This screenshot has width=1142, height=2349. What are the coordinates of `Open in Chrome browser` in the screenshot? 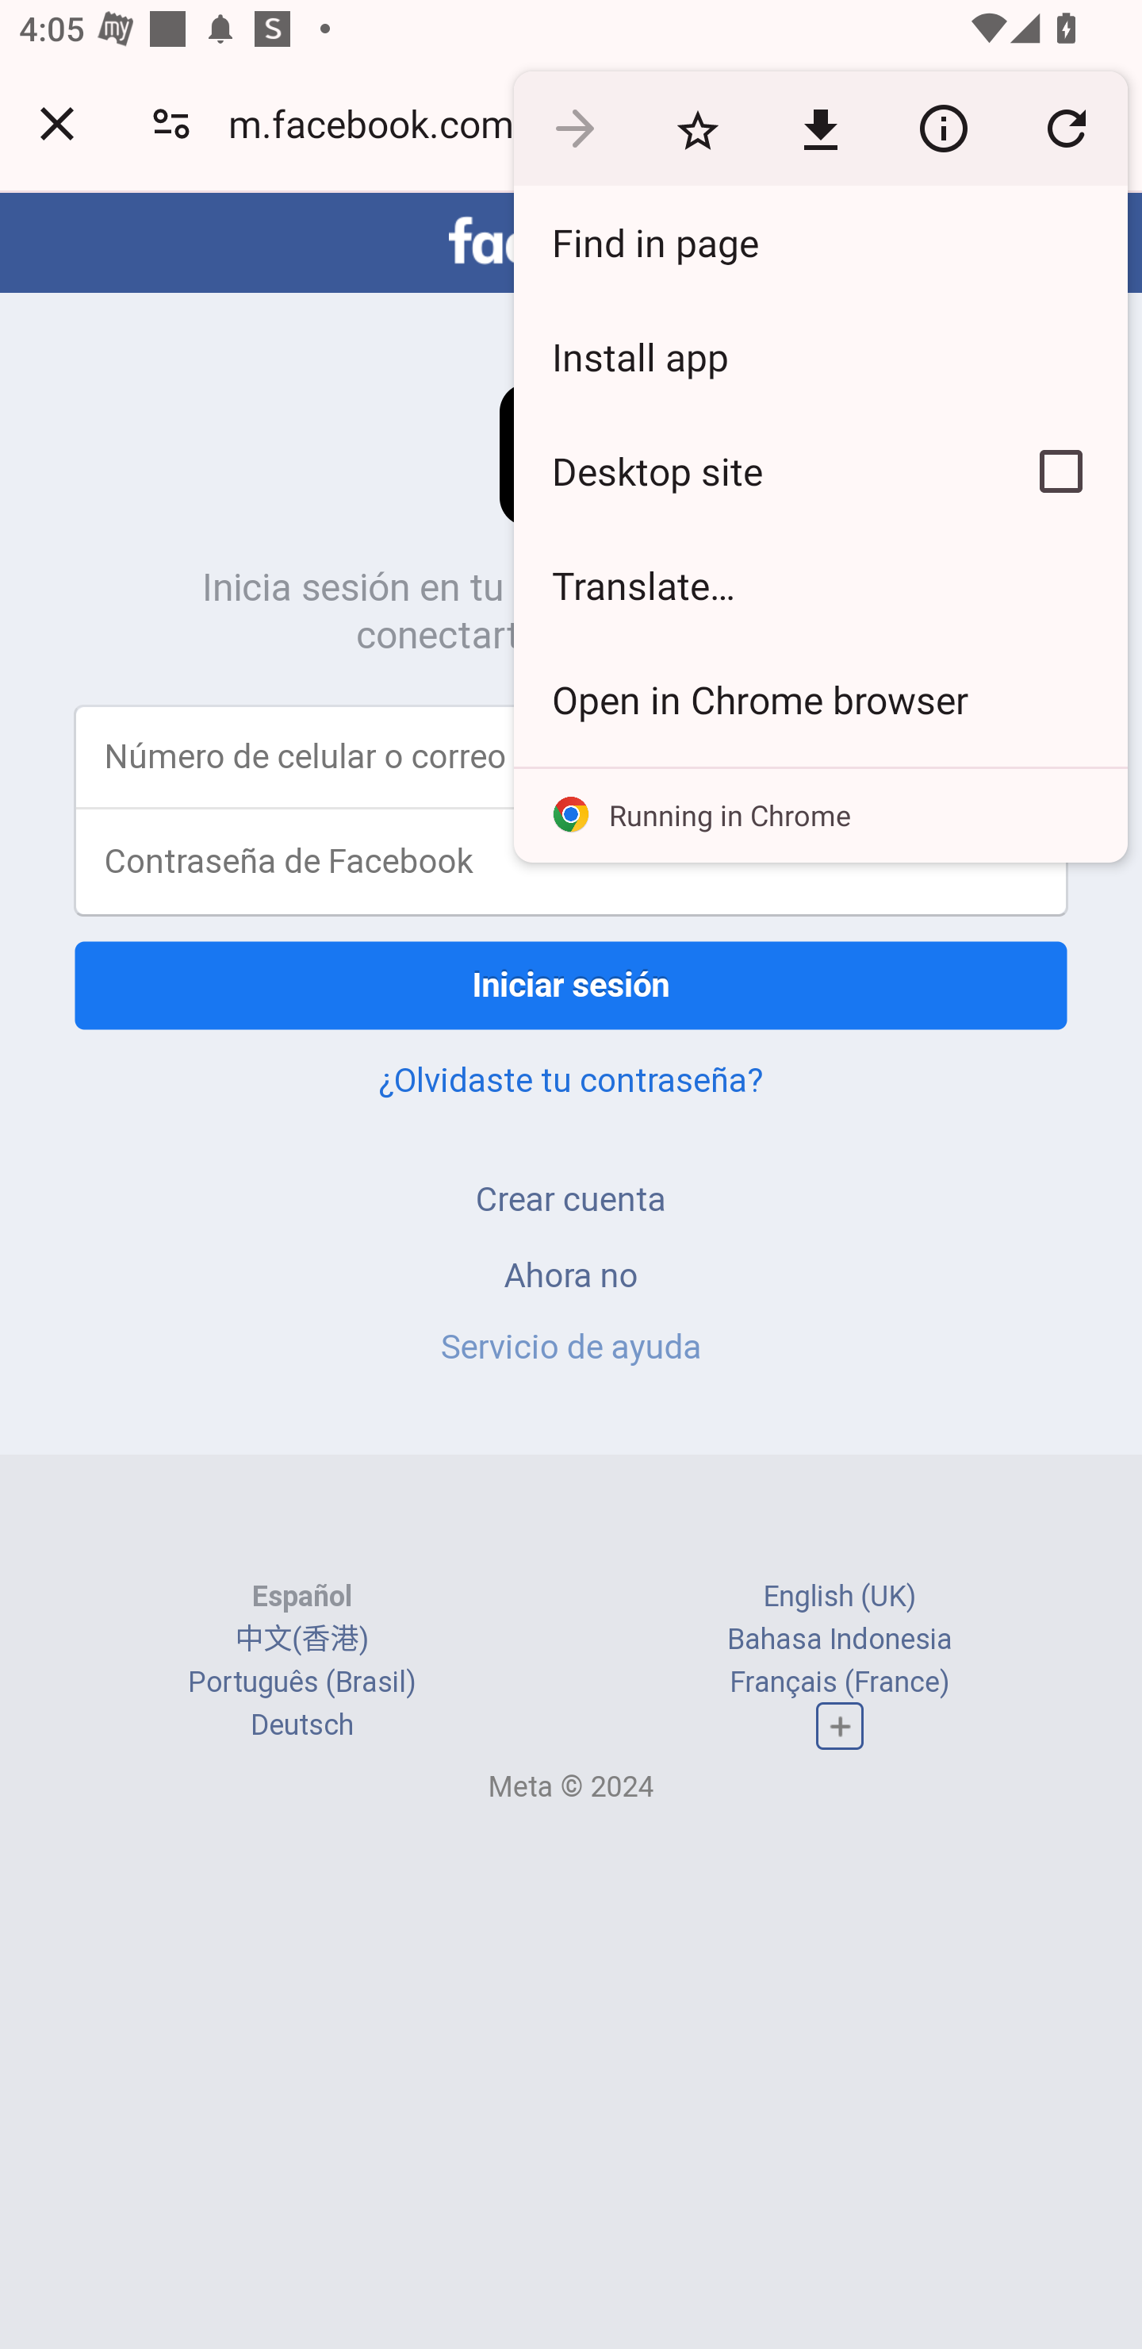 It's located at (821, 700).